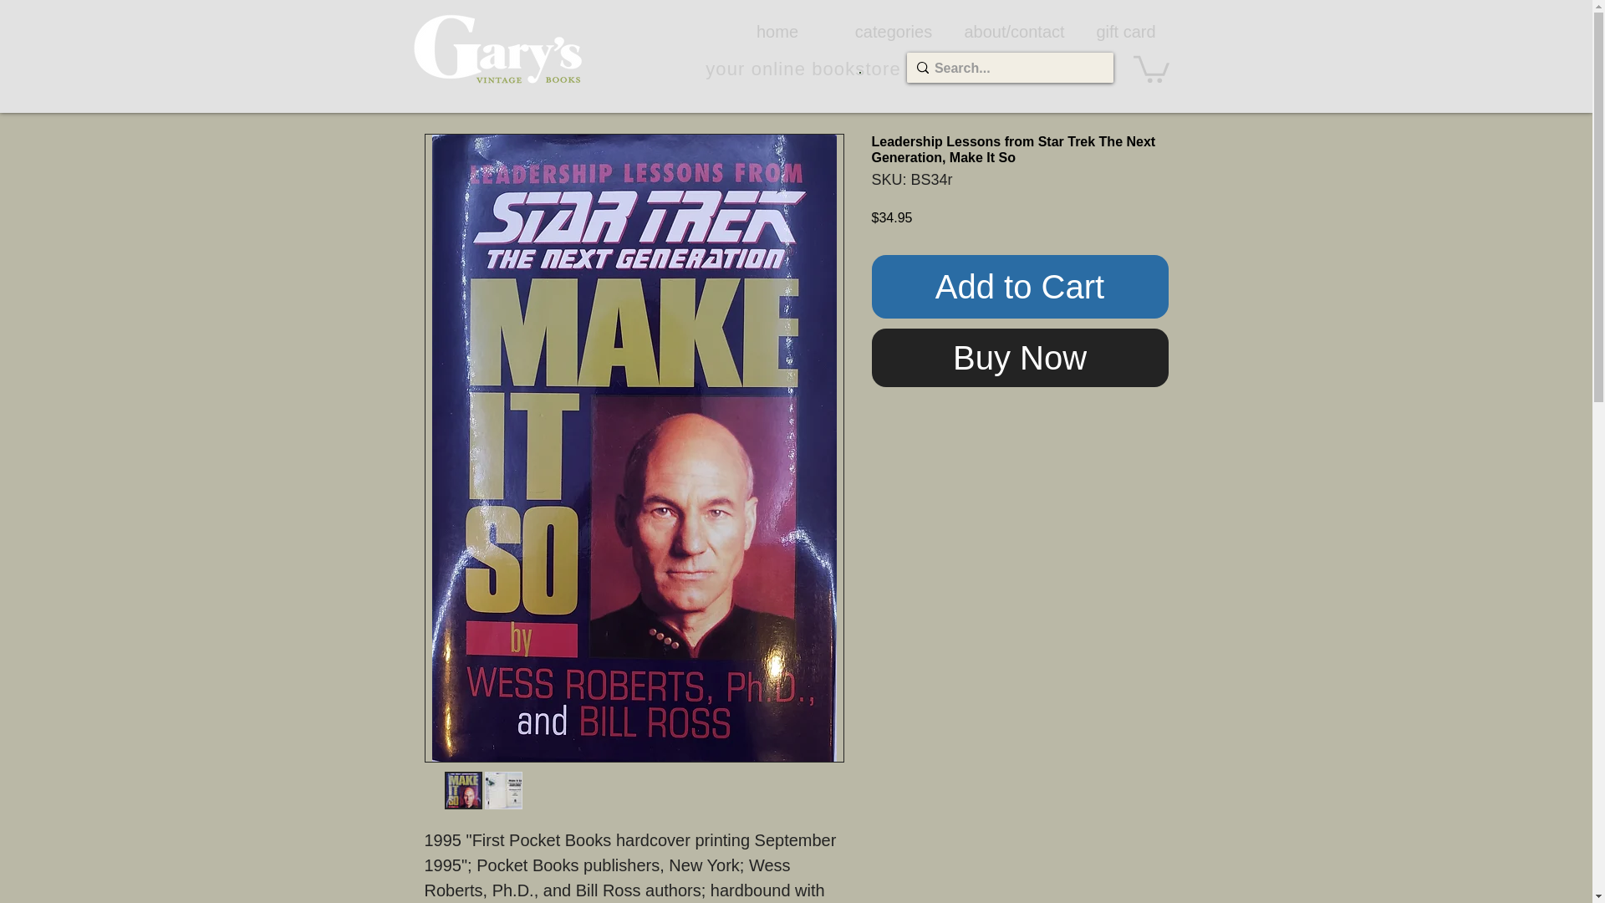 The width and height of the screenshot is (1605, 903). What do you see at coordinates (802, 69) in the screenshot?
I see `your online bookstore` at bounding box center [802, 69].